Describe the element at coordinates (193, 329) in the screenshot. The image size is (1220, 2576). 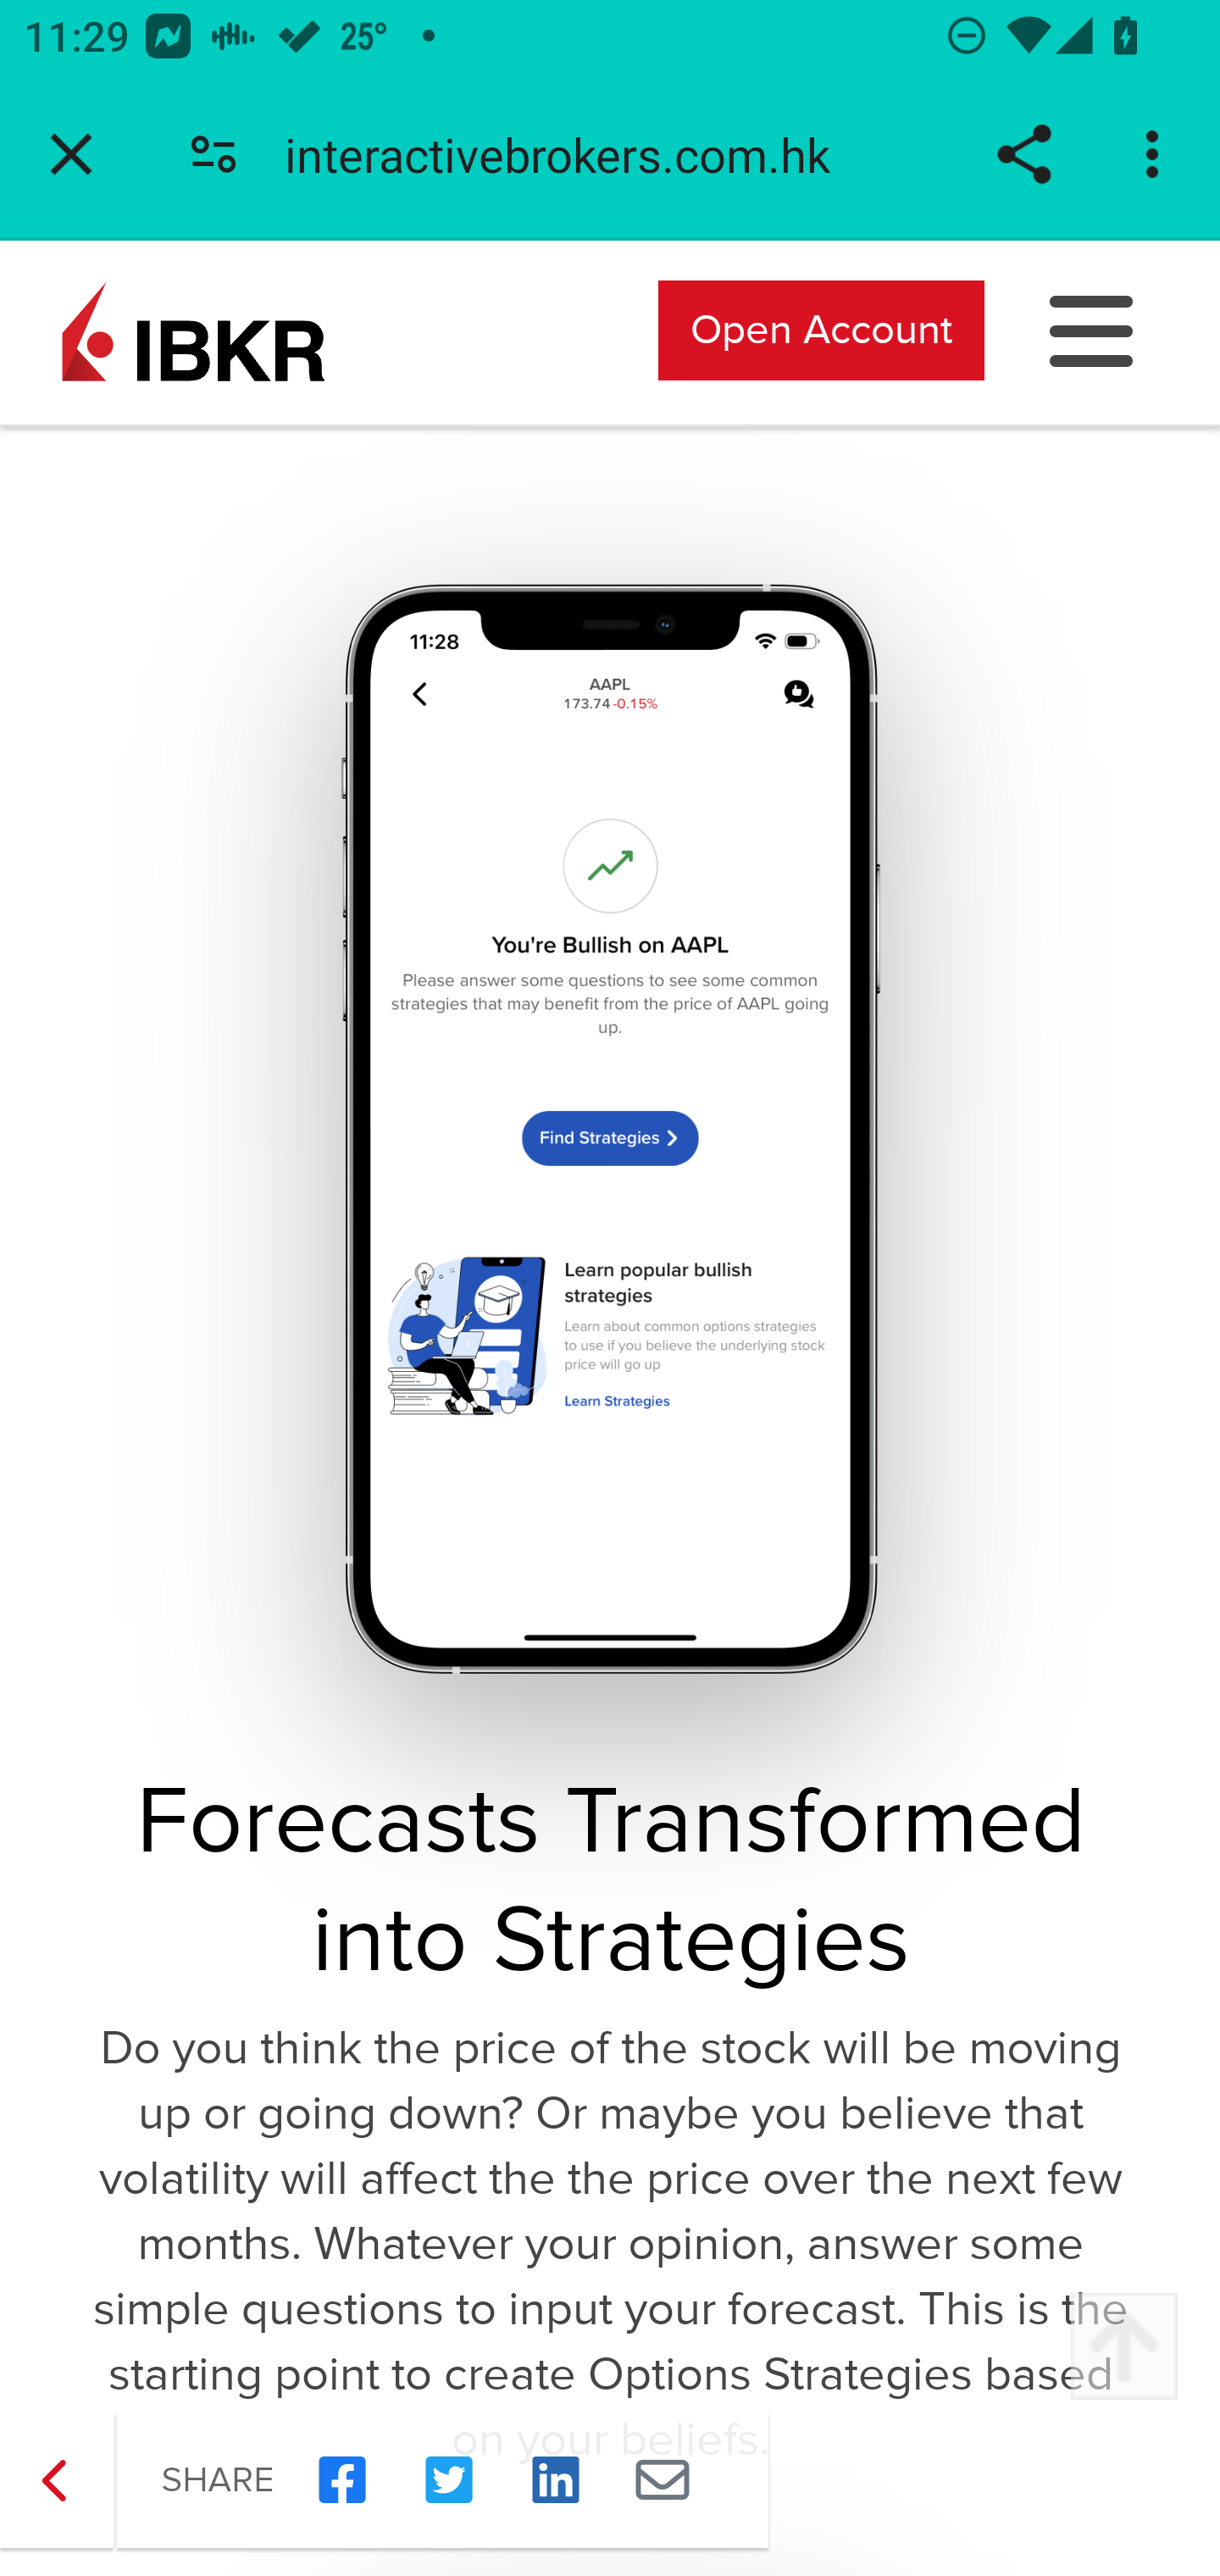
I see `Interactive Brokers Home` at that location.